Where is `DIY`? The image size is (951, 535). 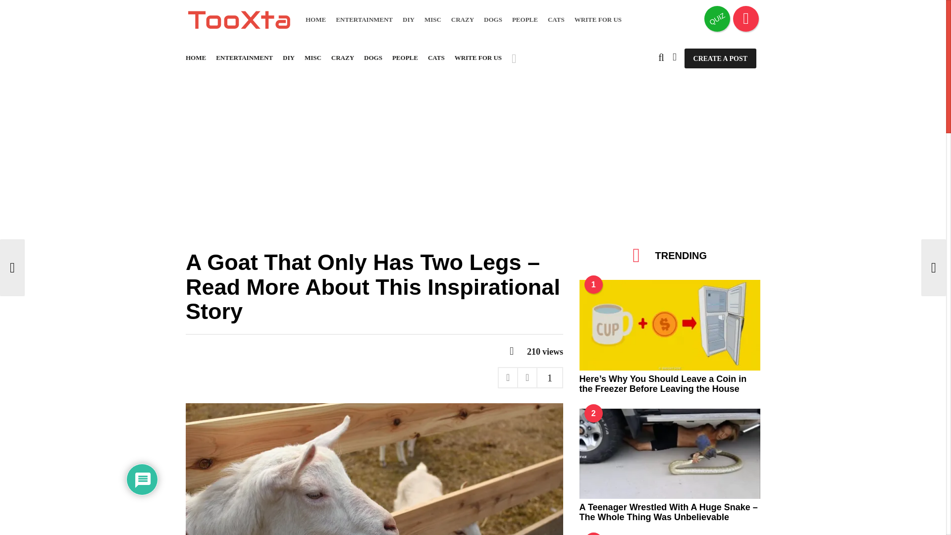
DIY is located at coordinates (408, 20).